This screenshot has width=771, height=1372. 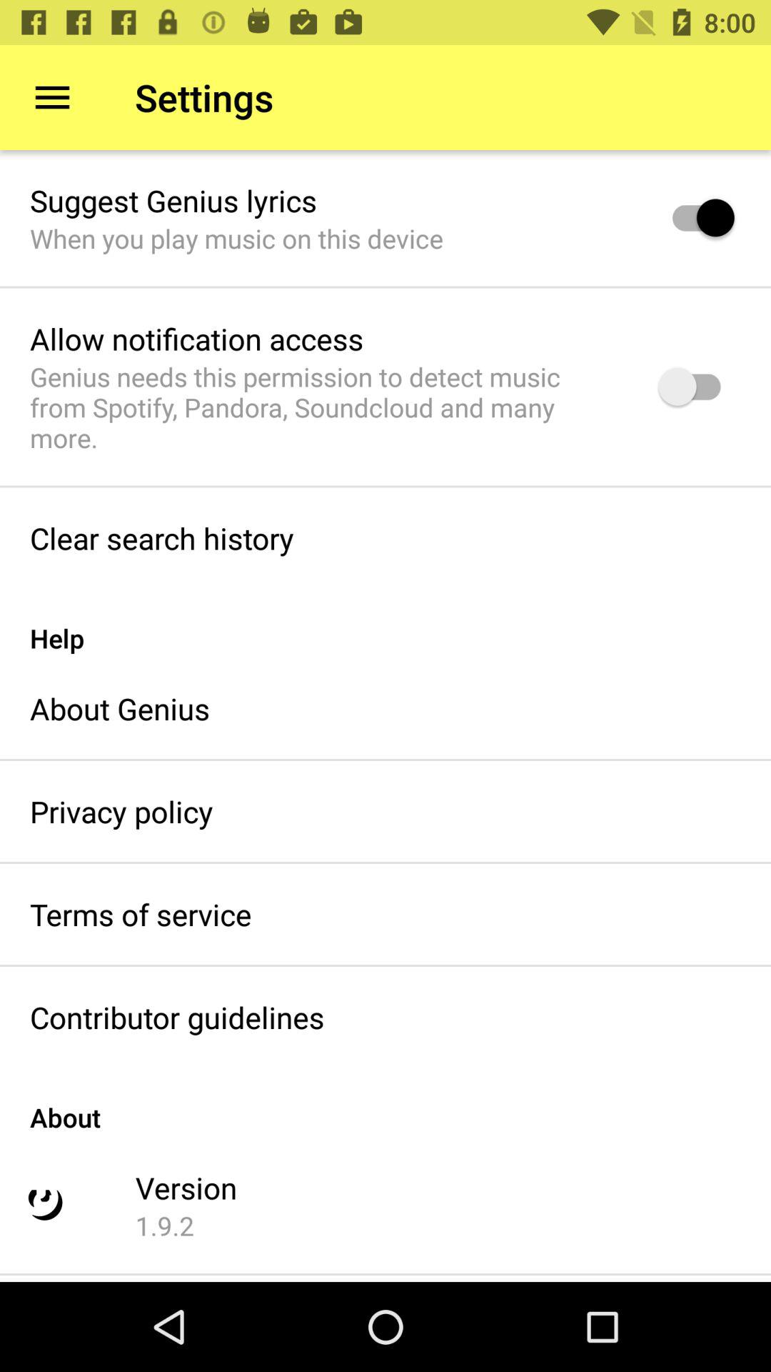 What do you see at coordinates (52, 97) in the screenshot?
I see `choose the item to the left of the settings item` at bounding box center [52, 97].